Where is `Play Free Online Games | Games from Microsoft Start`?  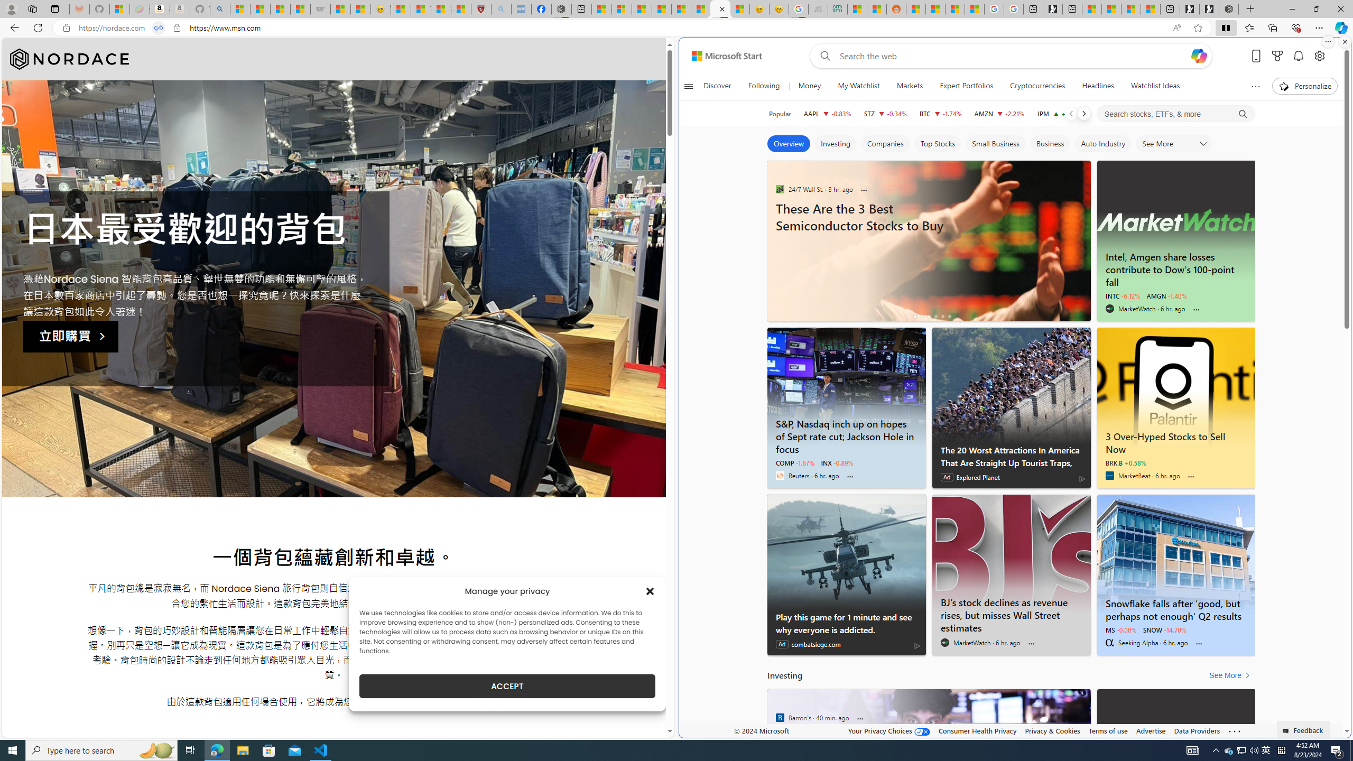 Play Free Online Games | Games from Microsoft Start is located at coordinates (1209, 9).